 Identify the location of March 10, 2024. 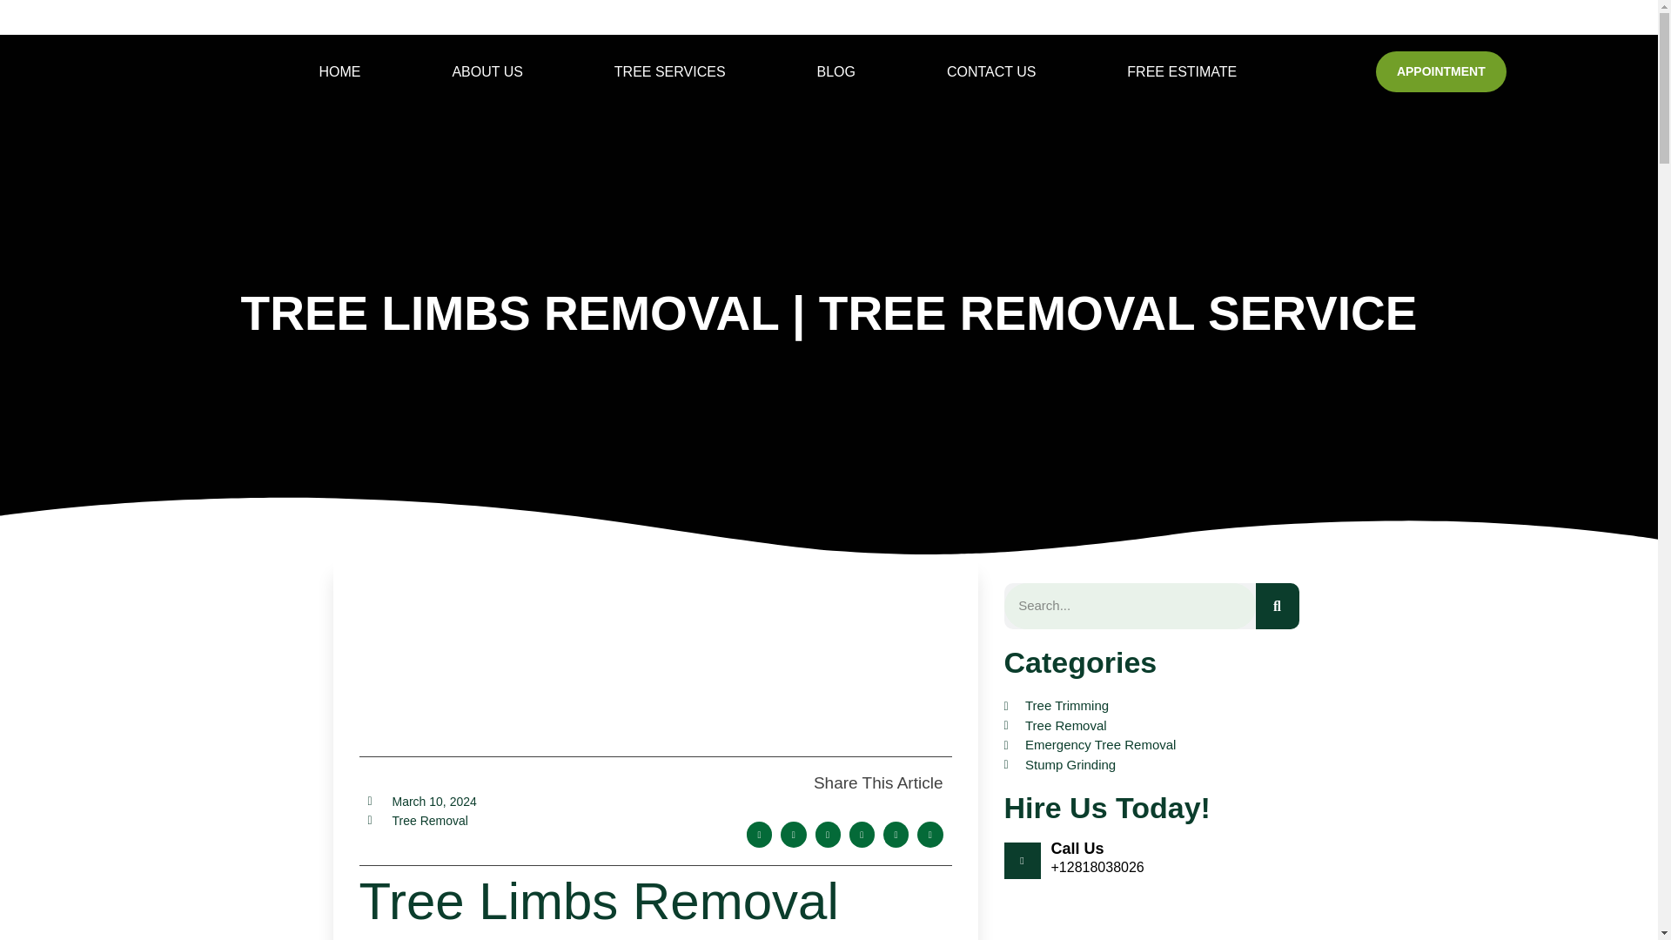
(421, 802).